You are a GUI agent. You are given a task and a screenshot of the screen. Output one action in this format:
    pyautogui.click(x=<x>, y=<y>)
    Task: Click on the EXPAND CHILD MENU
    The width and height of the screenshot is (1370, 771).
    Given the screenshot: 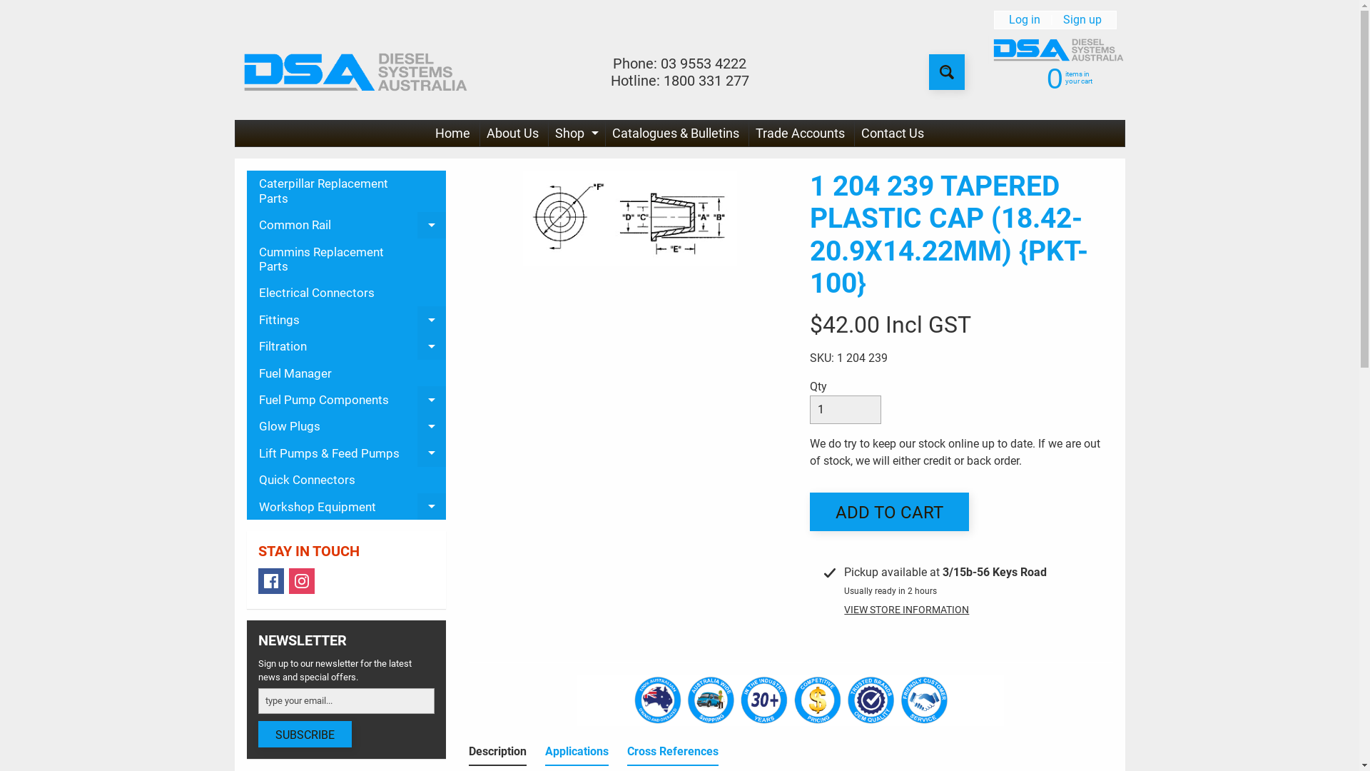 What is the action you would take?
    pyautogui.click(x=432, y=400)
    